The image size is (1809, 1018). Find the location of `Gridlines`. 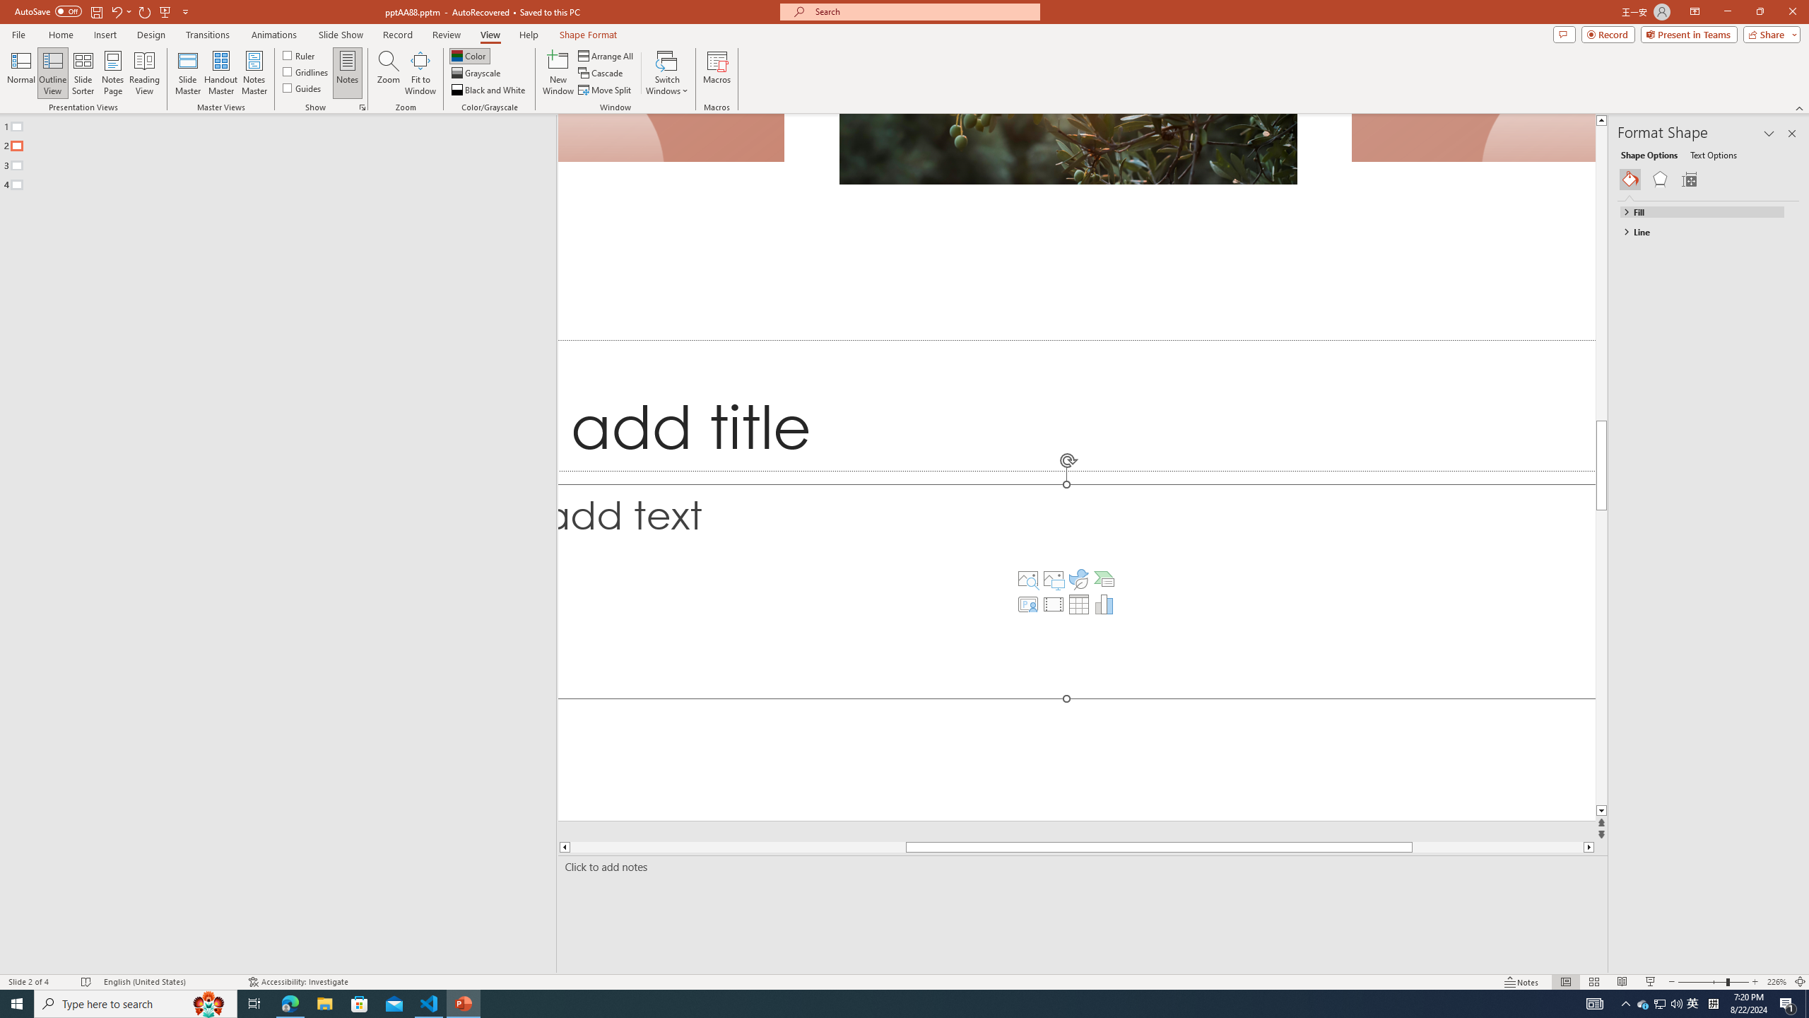

Gridlines is located at coordinates (307, 71).